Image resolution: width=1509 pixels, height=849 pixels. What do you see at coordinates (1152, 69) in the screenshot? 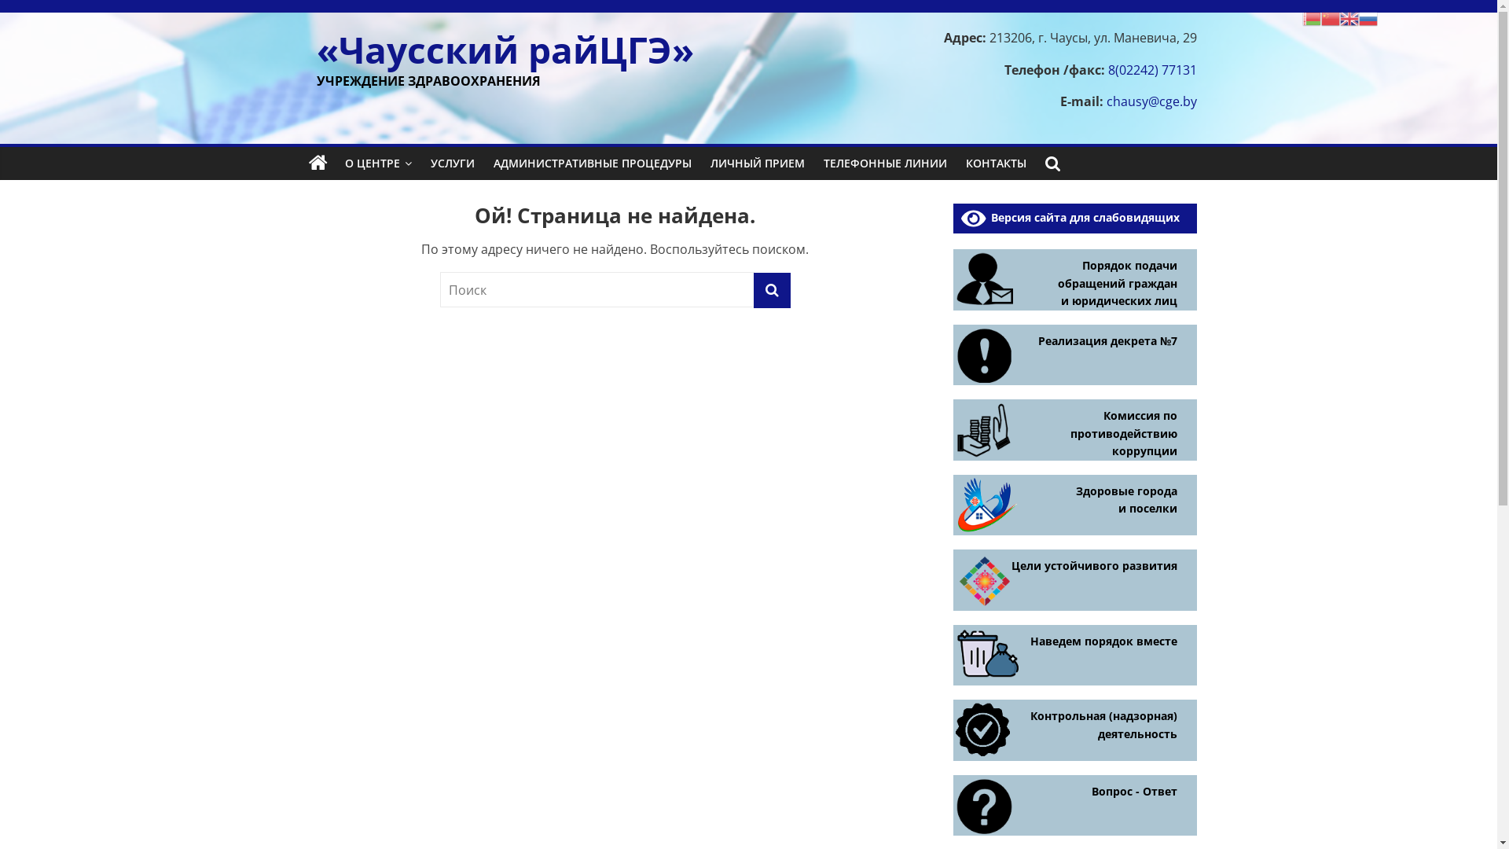
I see `8(02242) 77131` at bounding box center [1152, 69].